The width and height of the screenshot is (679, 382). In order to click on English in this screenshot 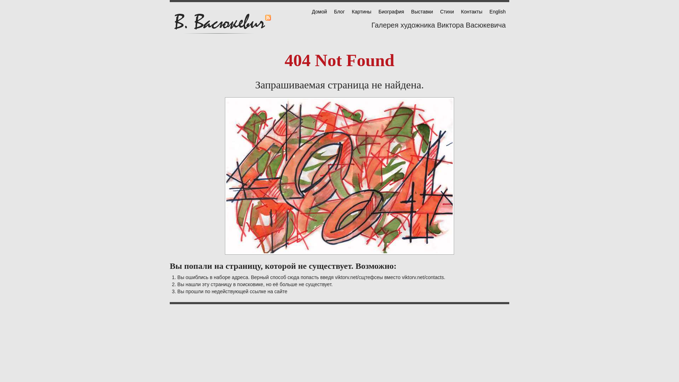, I will do `click(498, 12)`.